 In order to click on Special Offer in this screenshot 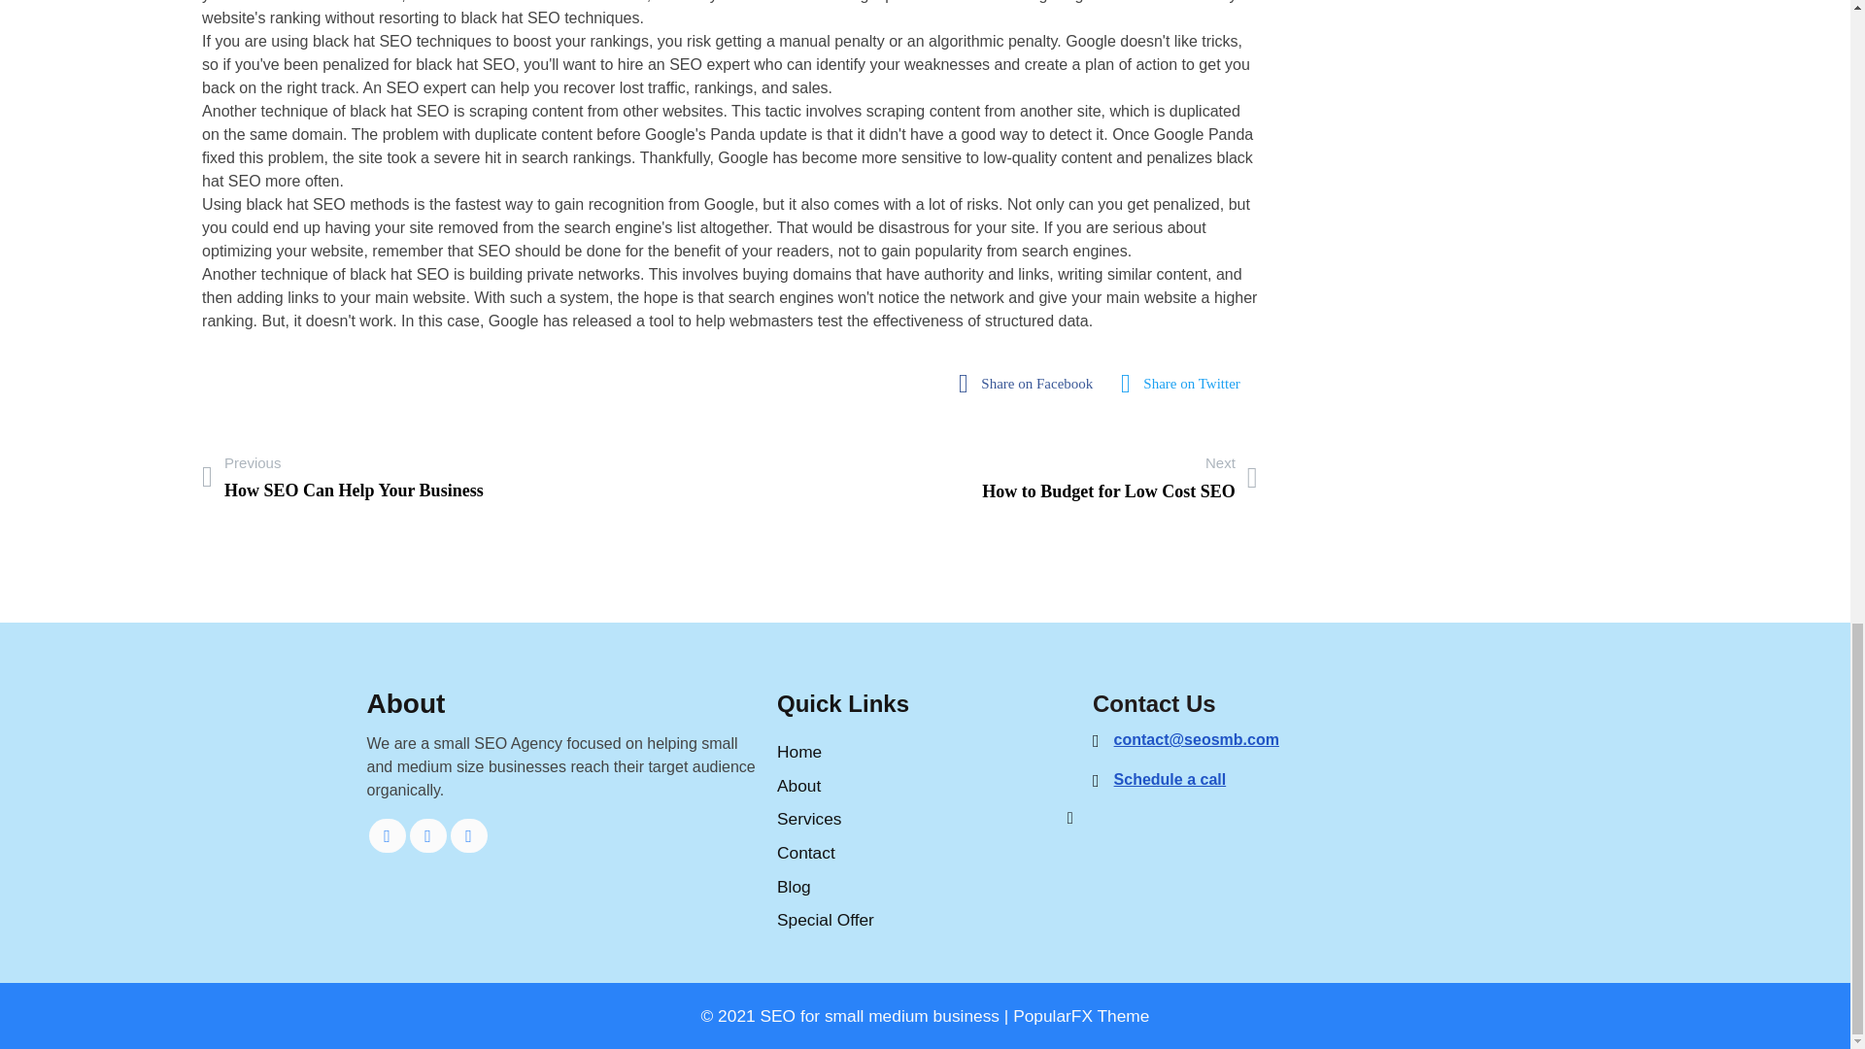, I will do `click(925, 886)`.